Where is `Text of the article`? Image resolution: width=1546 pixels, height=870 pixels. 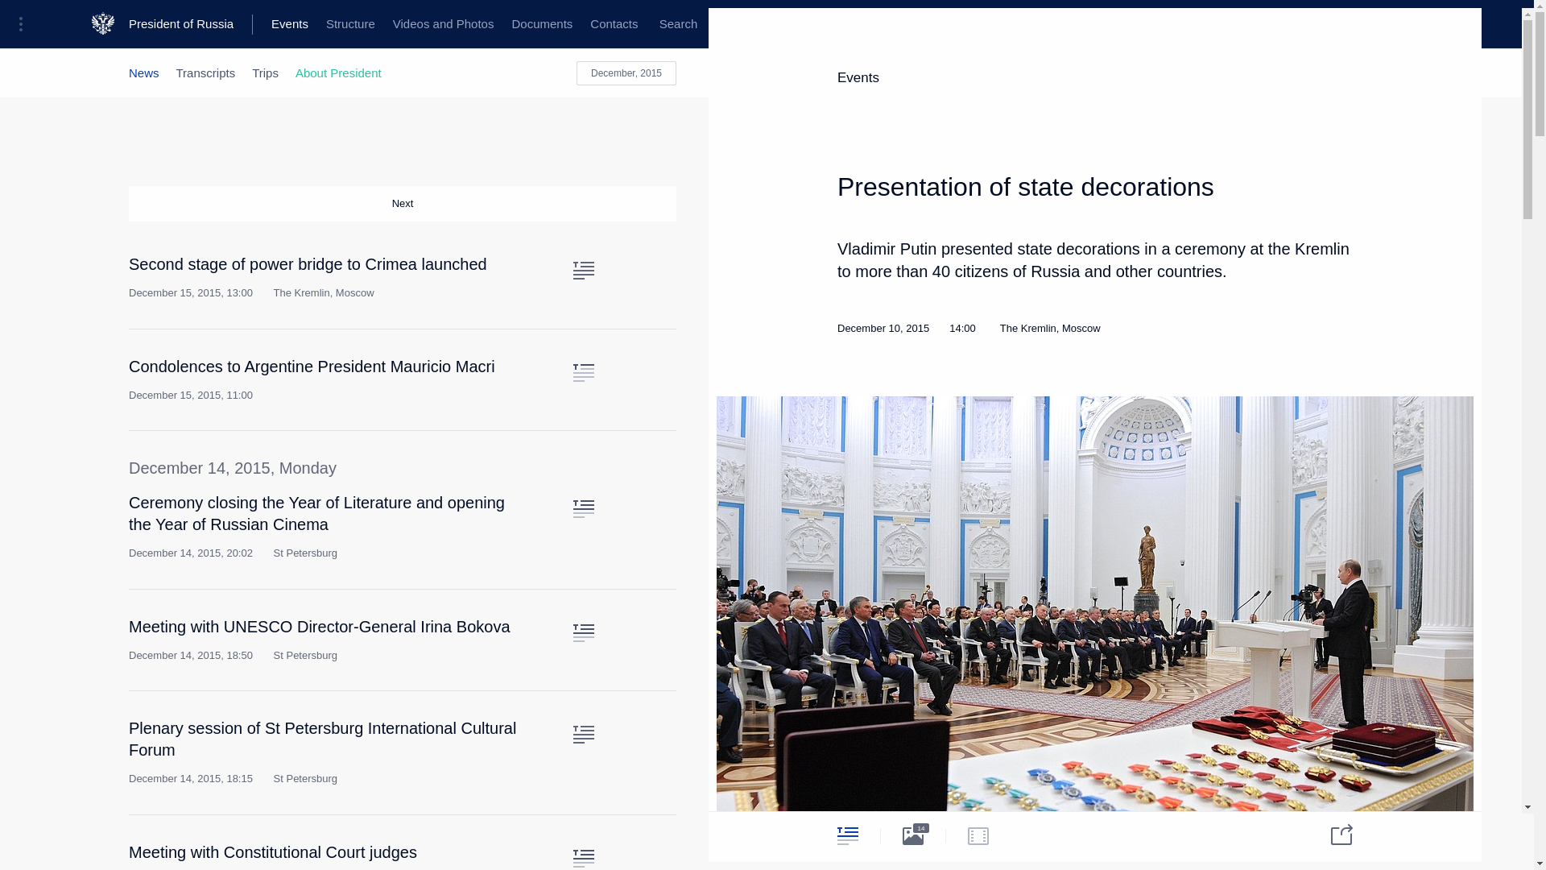 Text of the article is located at coordinates (583, 735).